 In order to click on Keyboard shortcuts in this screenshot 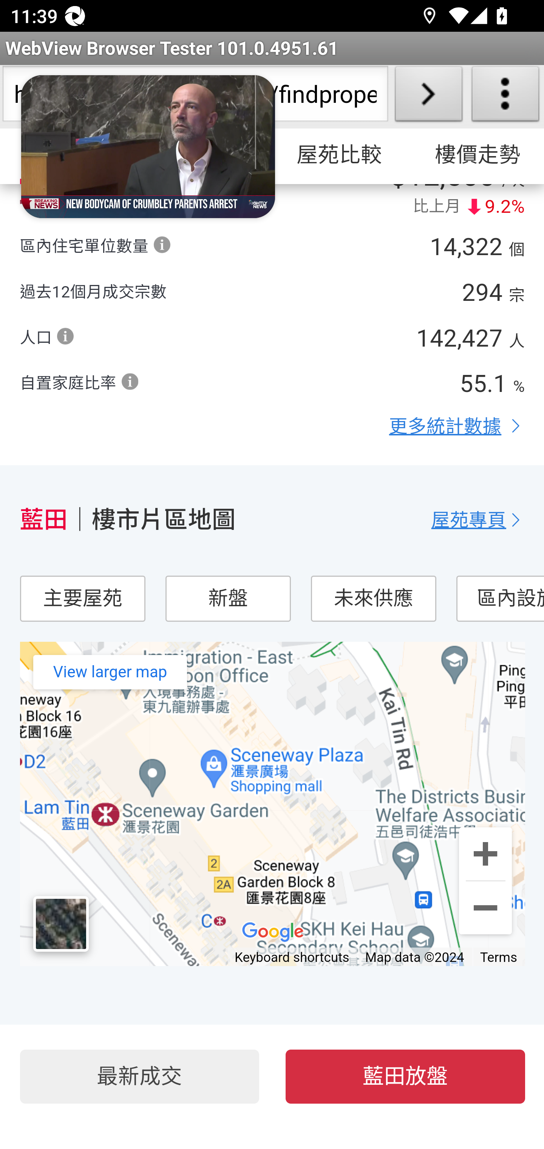, I will do `click(292, 959)`.